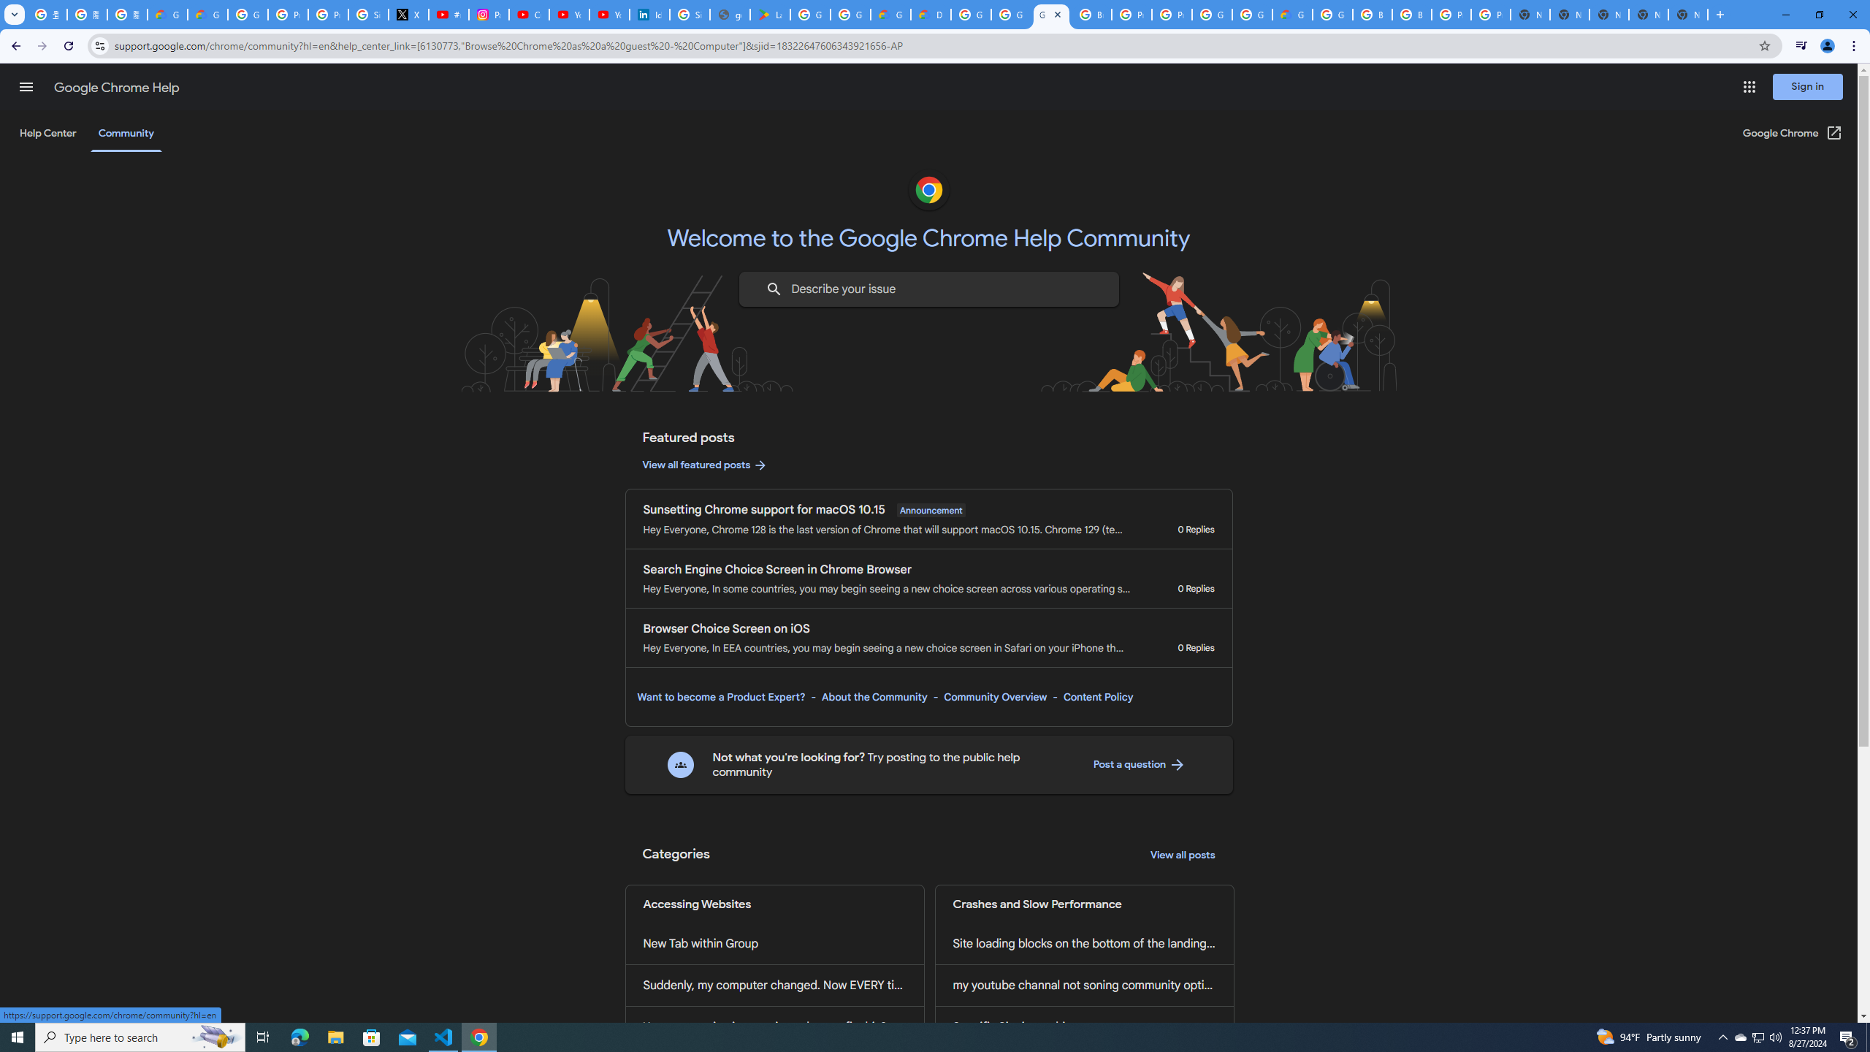 This screenshot has width=1870, height=1052. Describe the element at coordinates (1057, 15) in the screenshot. I see `Close` at that location.